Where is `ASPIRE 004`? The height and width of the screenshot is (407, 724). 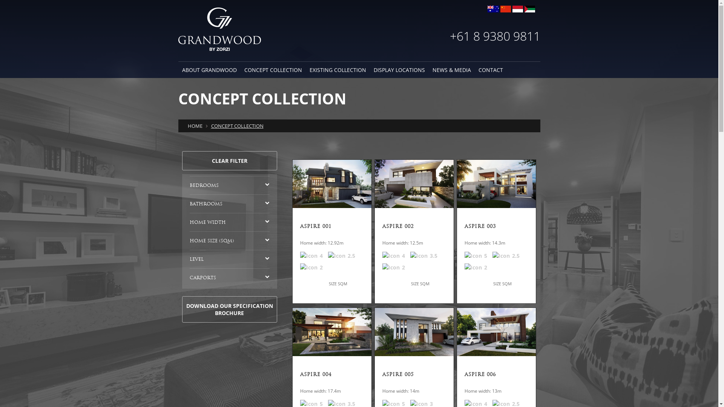 ASPIRE 004 is located at coordinates (332, 376).